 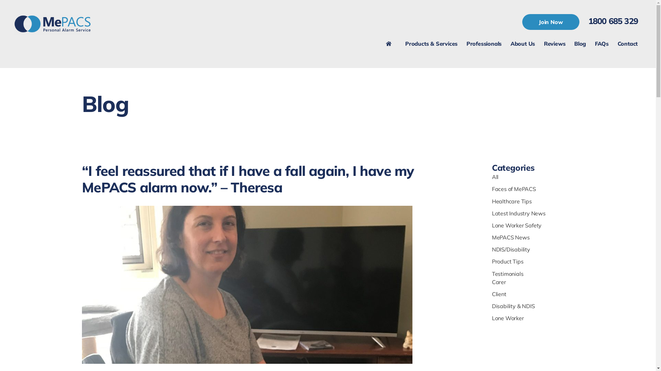 What do you see at coordinates (499, 282) in the screenshot?
I see `Carer` at bounding box center [499, 282].